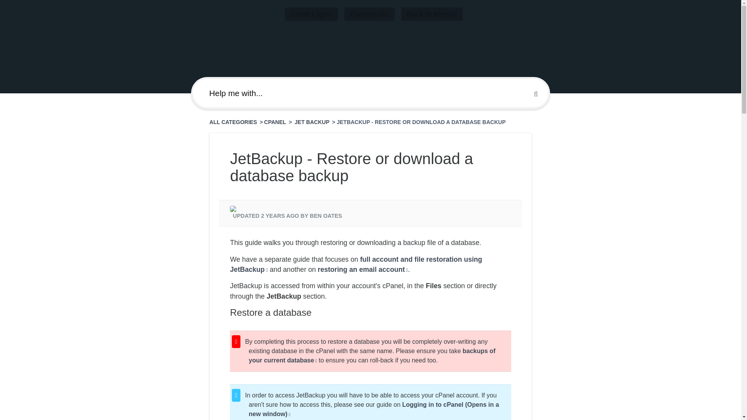  What do you see at coordinates (432, 14) in the screenshot?
I see `Back to Krystal` at bounding box center [432, 14].